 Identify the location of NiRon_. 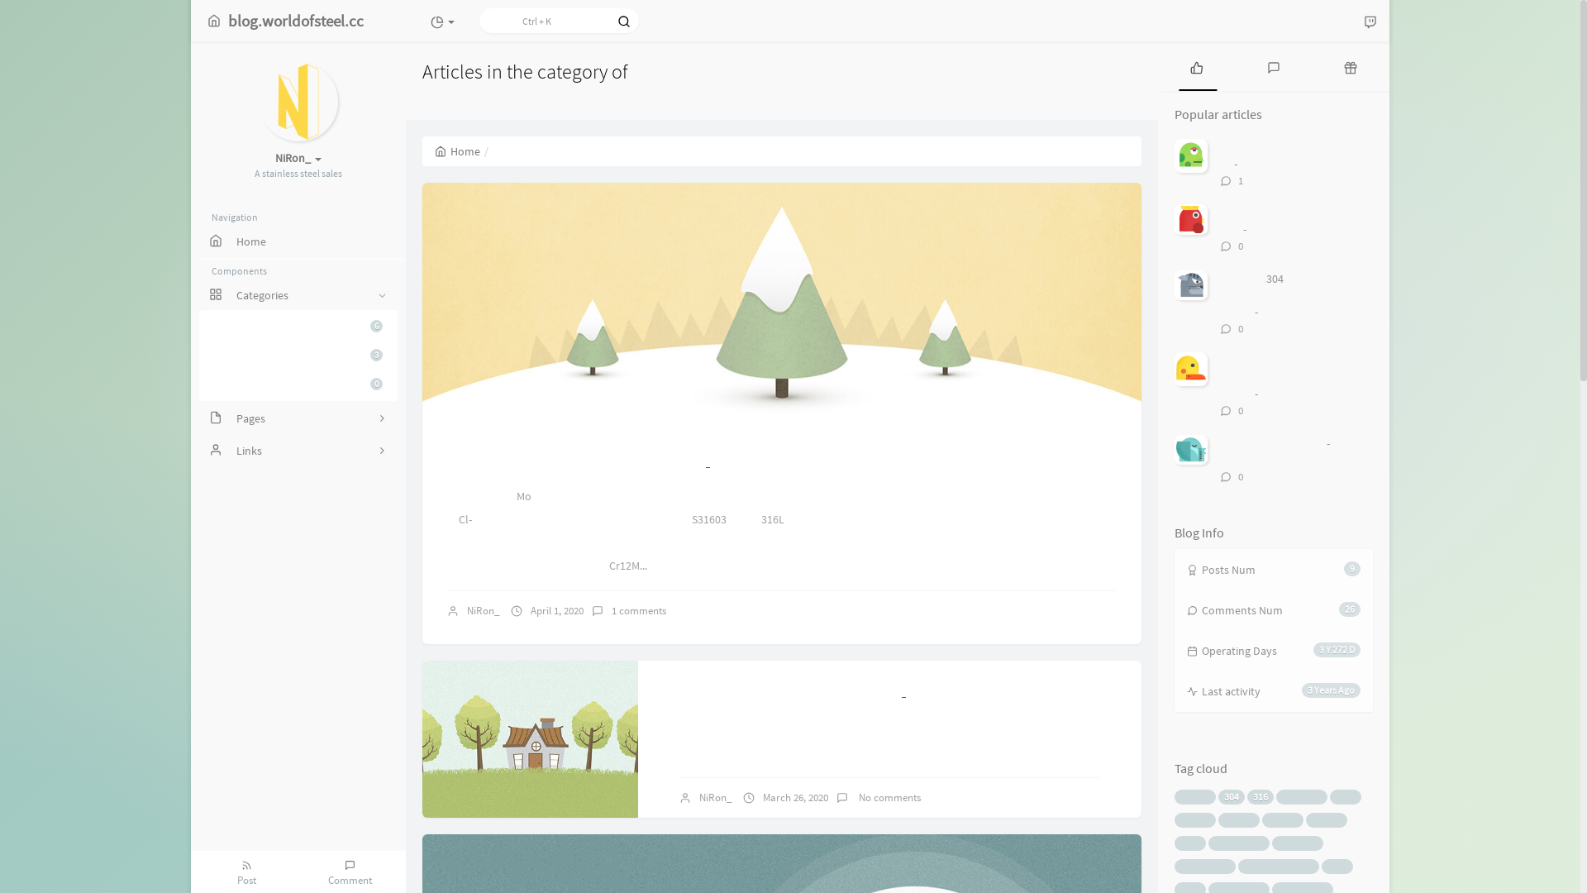
(484, 610).